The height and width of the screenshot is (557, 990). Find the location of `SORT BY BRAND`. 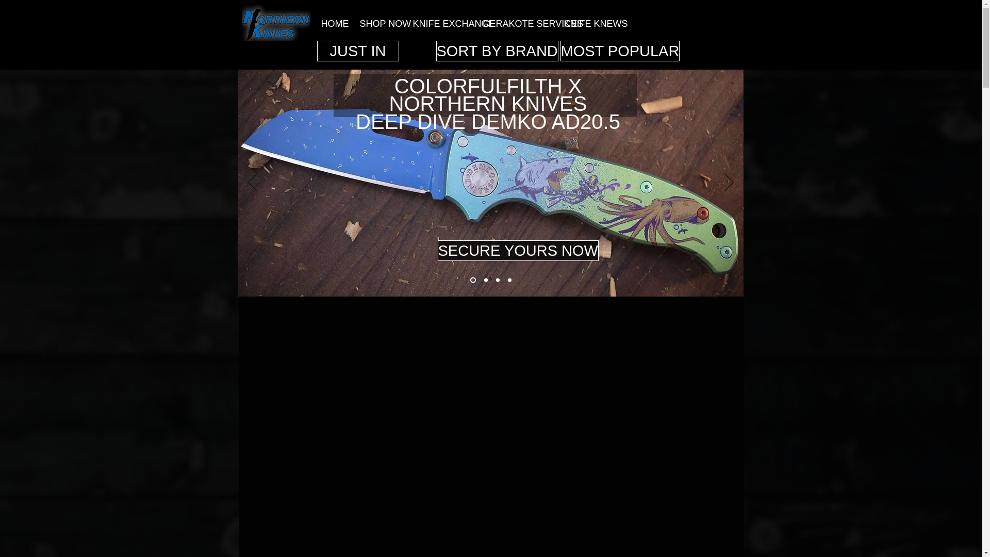

SORT BY BRAND is located at coordinates (497, 51).